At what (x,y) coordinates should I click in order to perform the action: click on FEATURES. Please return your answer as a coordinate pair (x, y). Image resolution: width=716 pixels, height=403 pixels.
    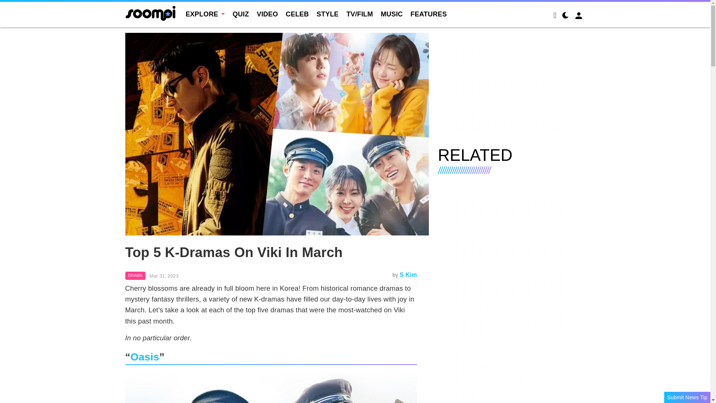
    Looking at the image, I should click on (428, 14).